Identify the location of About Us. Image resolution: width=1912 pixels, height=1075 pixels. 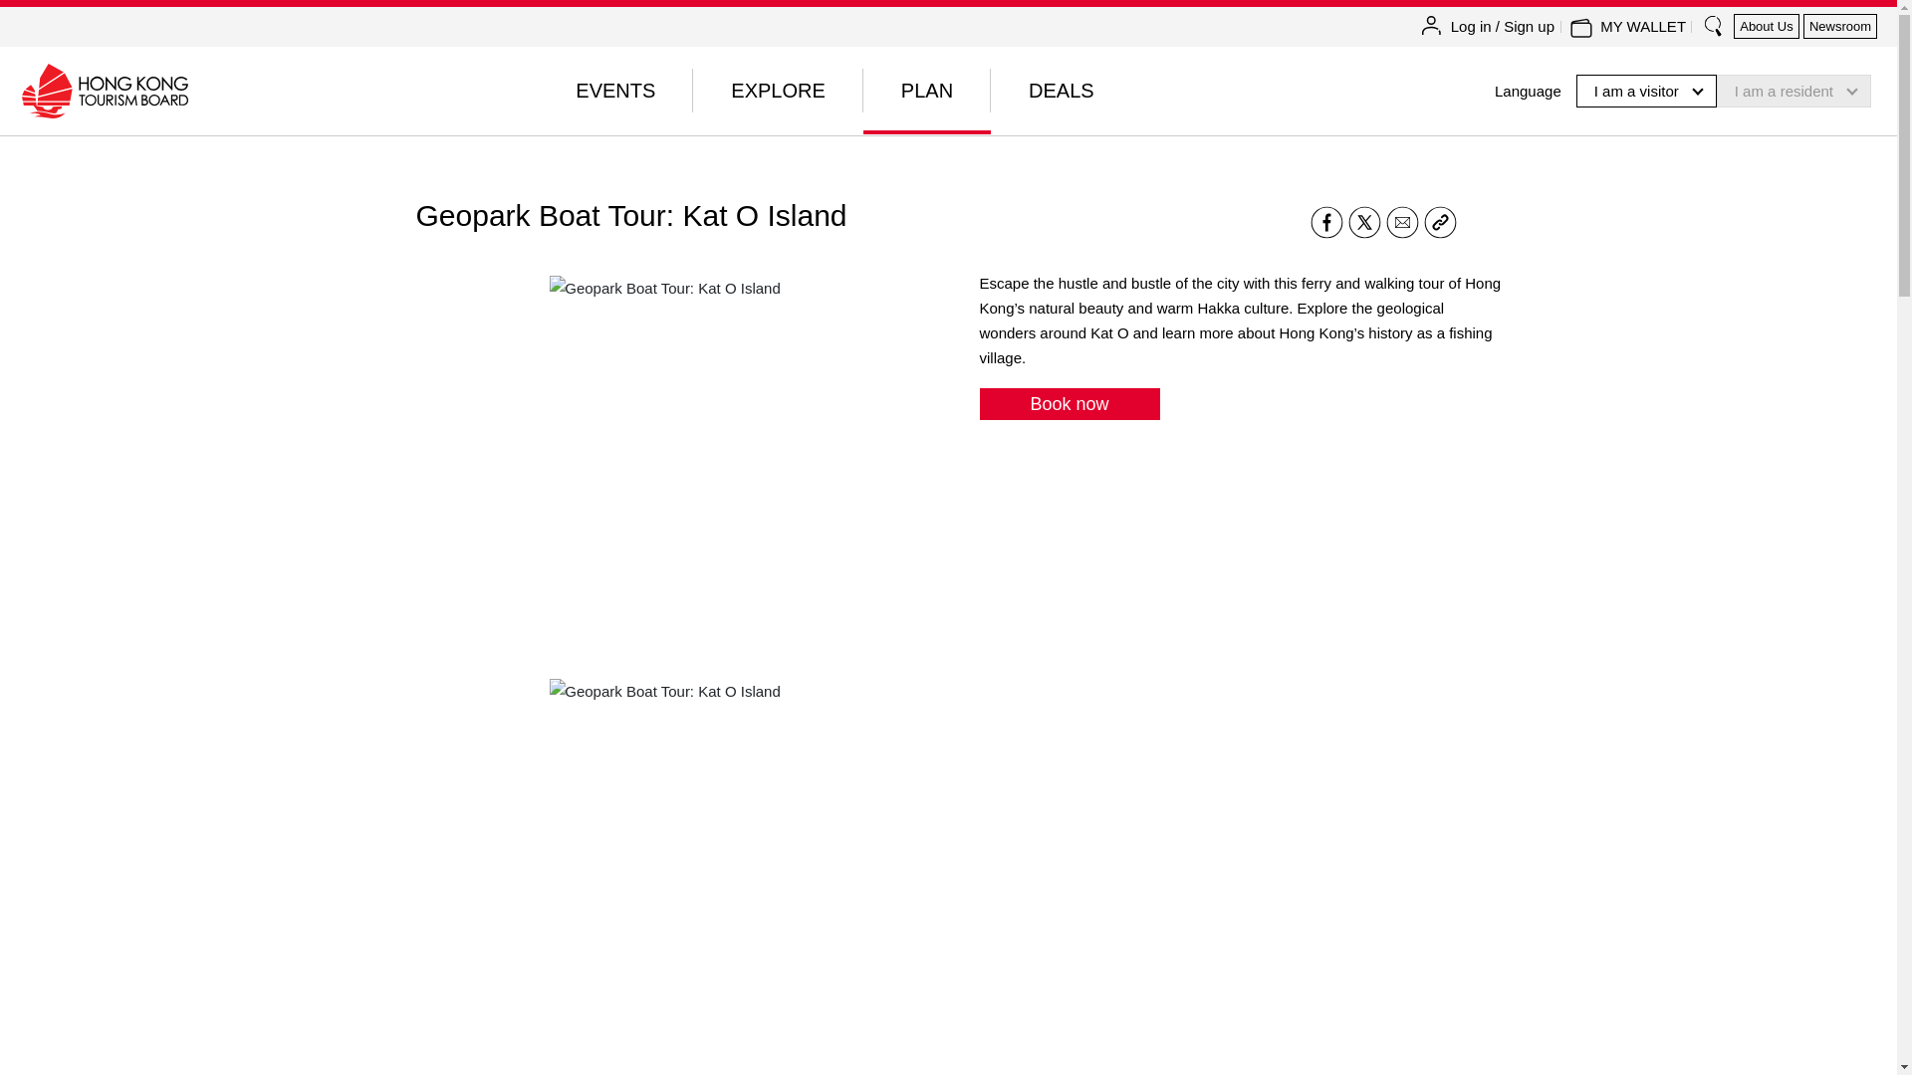
(1767, 26).